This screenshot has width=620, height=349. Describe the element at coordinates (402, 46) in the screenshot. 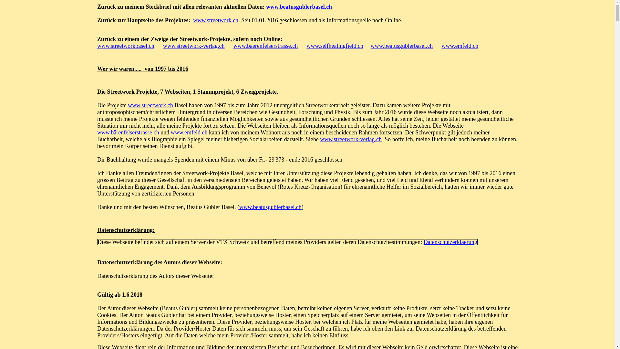

I see `www.beatusgublerbasel.ch` at that location.